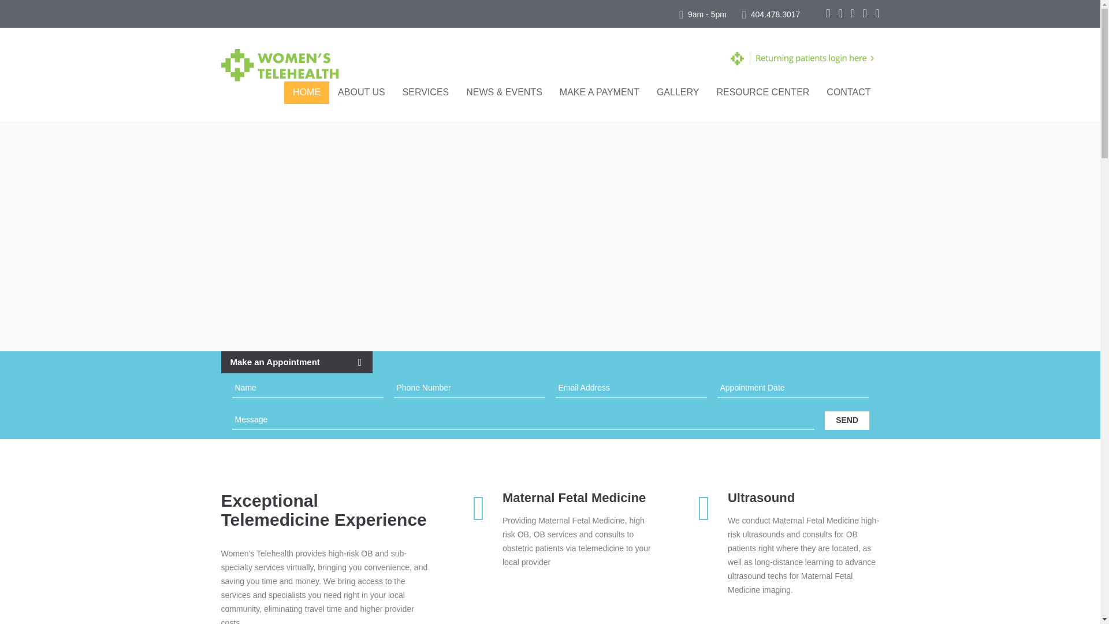 Image resolution: width=1109 pixels, height=624 pixels. I want to click on CONTACT, so click(849, 92).